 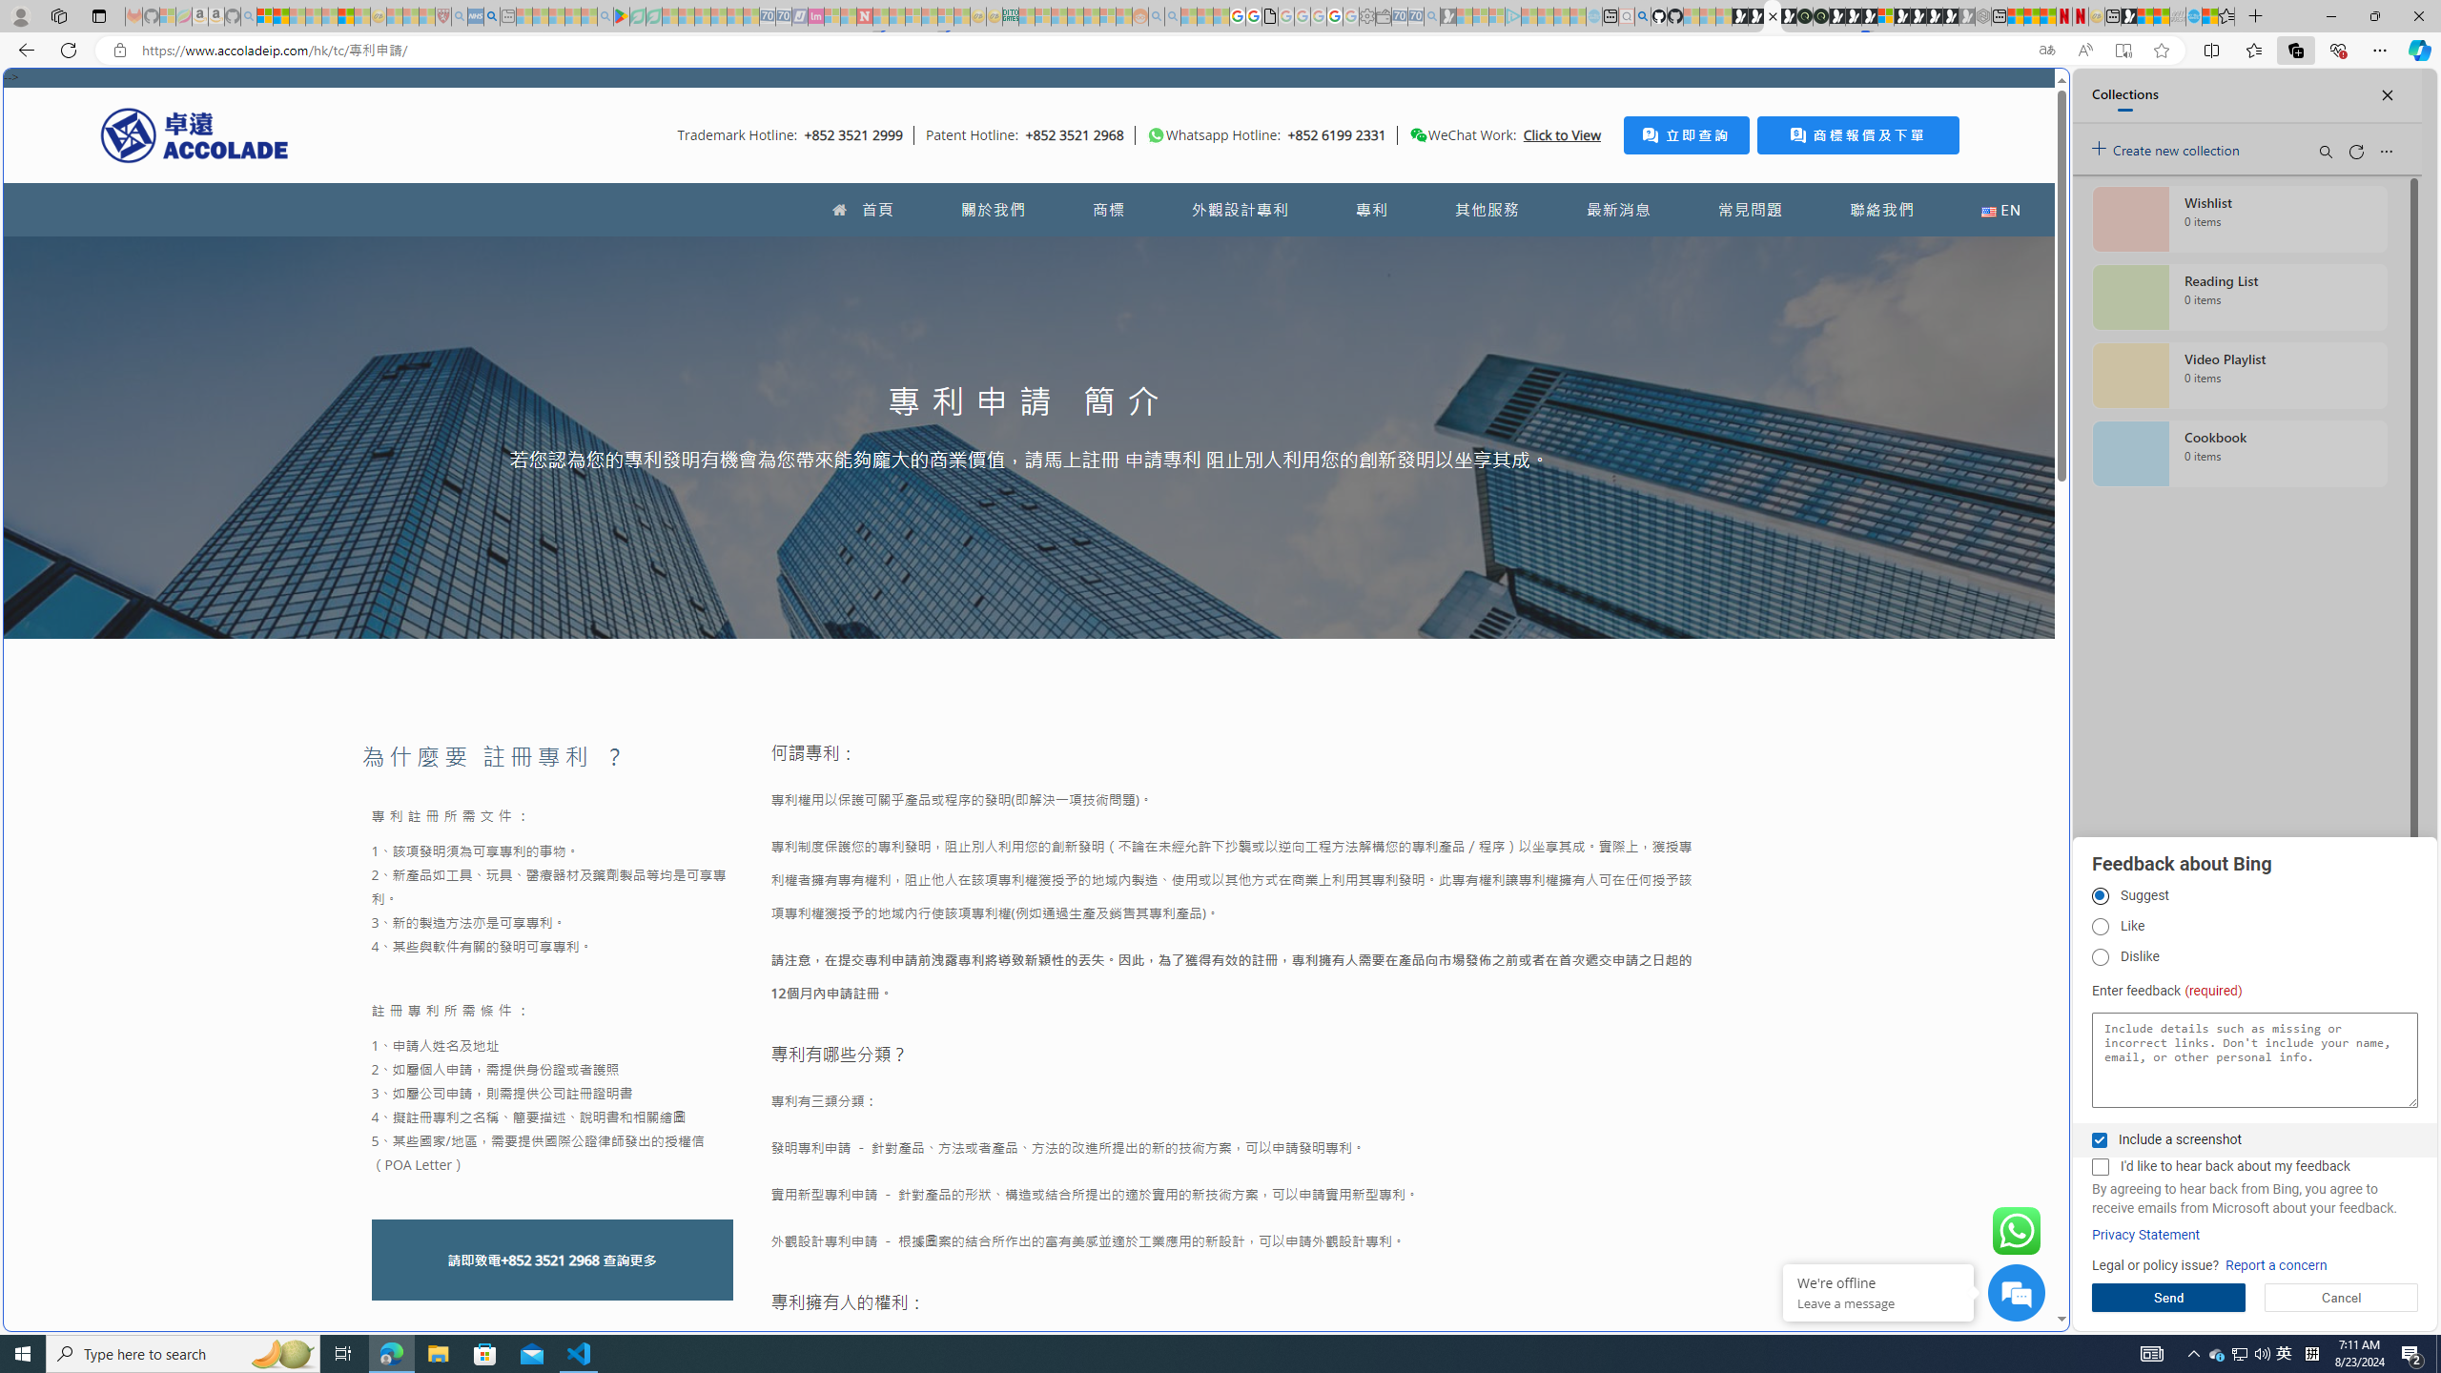 What do you see at coordinates (1497, 16) in the screenshot?
I see `Microsoft account | Privacy - Sleeping` at bounding box center [1497, 16].